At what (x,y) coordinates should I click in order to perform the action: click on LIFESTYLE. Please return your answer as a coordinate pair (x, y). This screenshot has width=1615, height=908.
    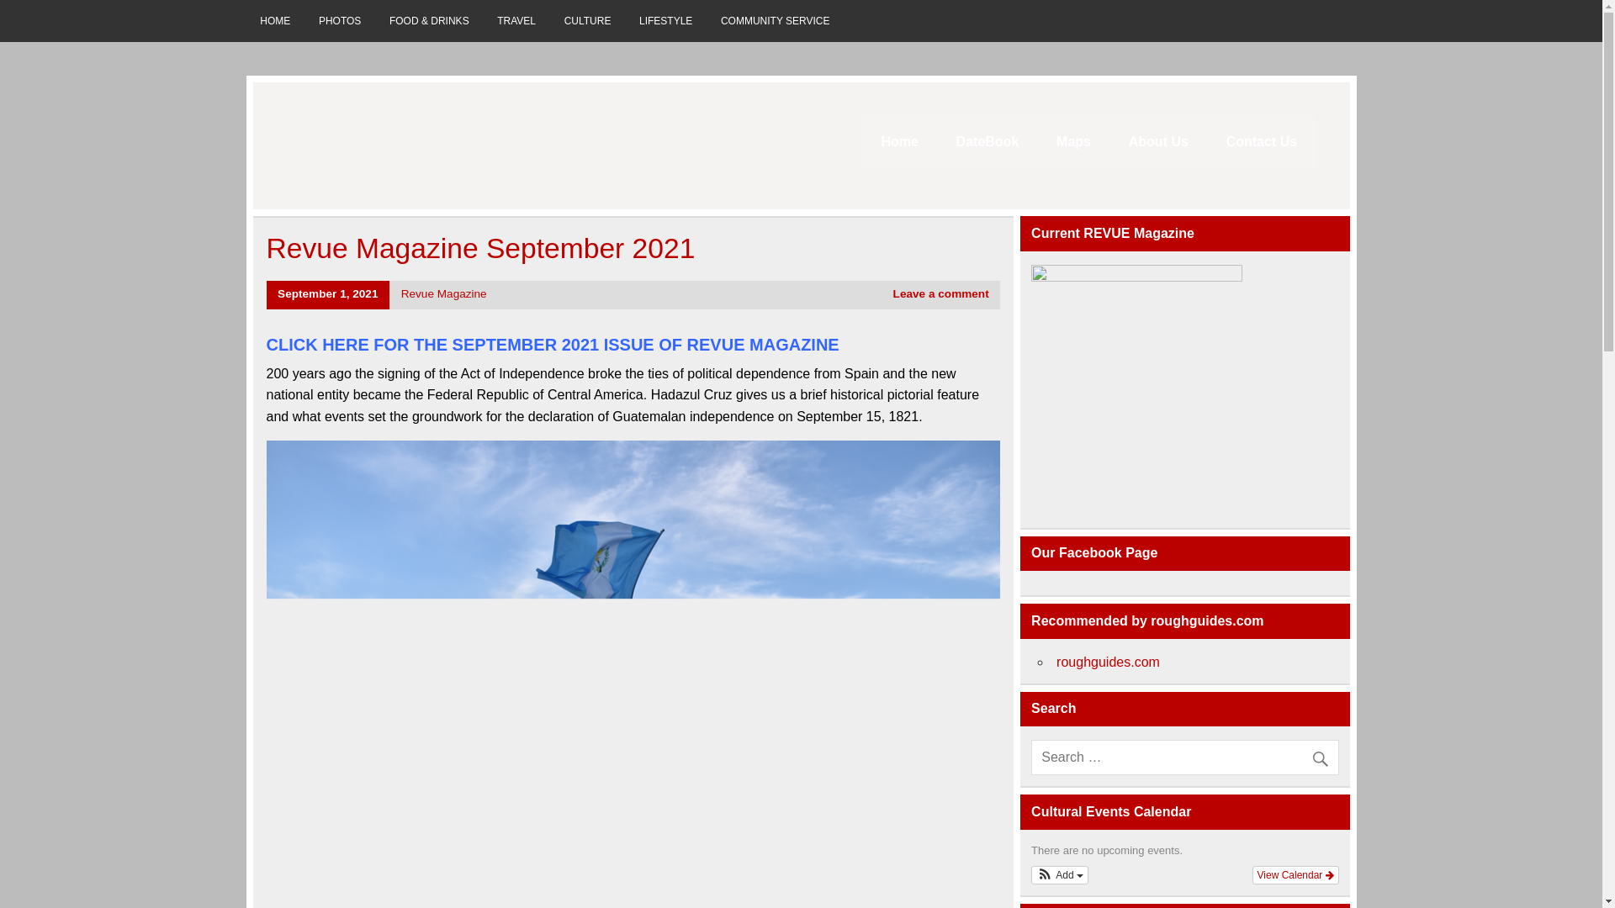
    Looking at the image, I should click on (666, 20).